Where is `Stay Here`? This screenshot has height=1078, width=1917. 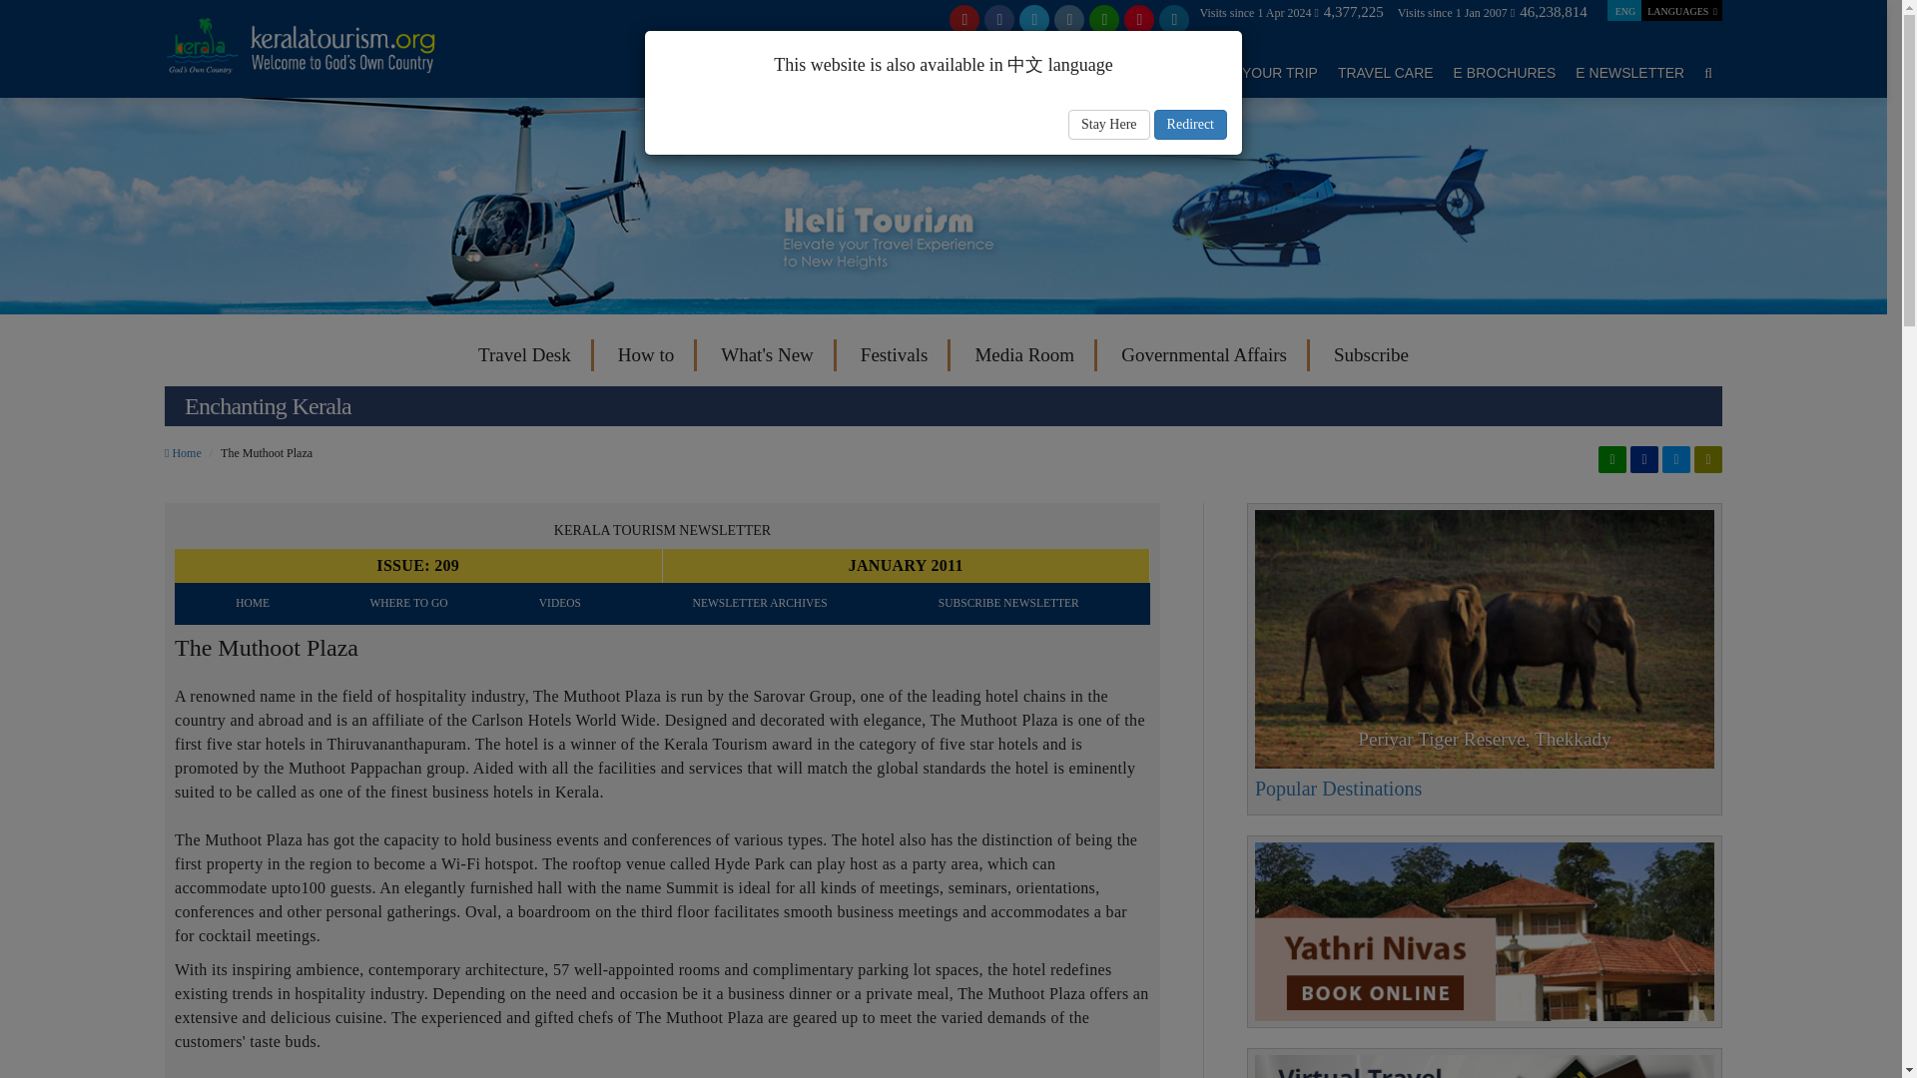 Stay Here is located at coordinates (1108, 125).